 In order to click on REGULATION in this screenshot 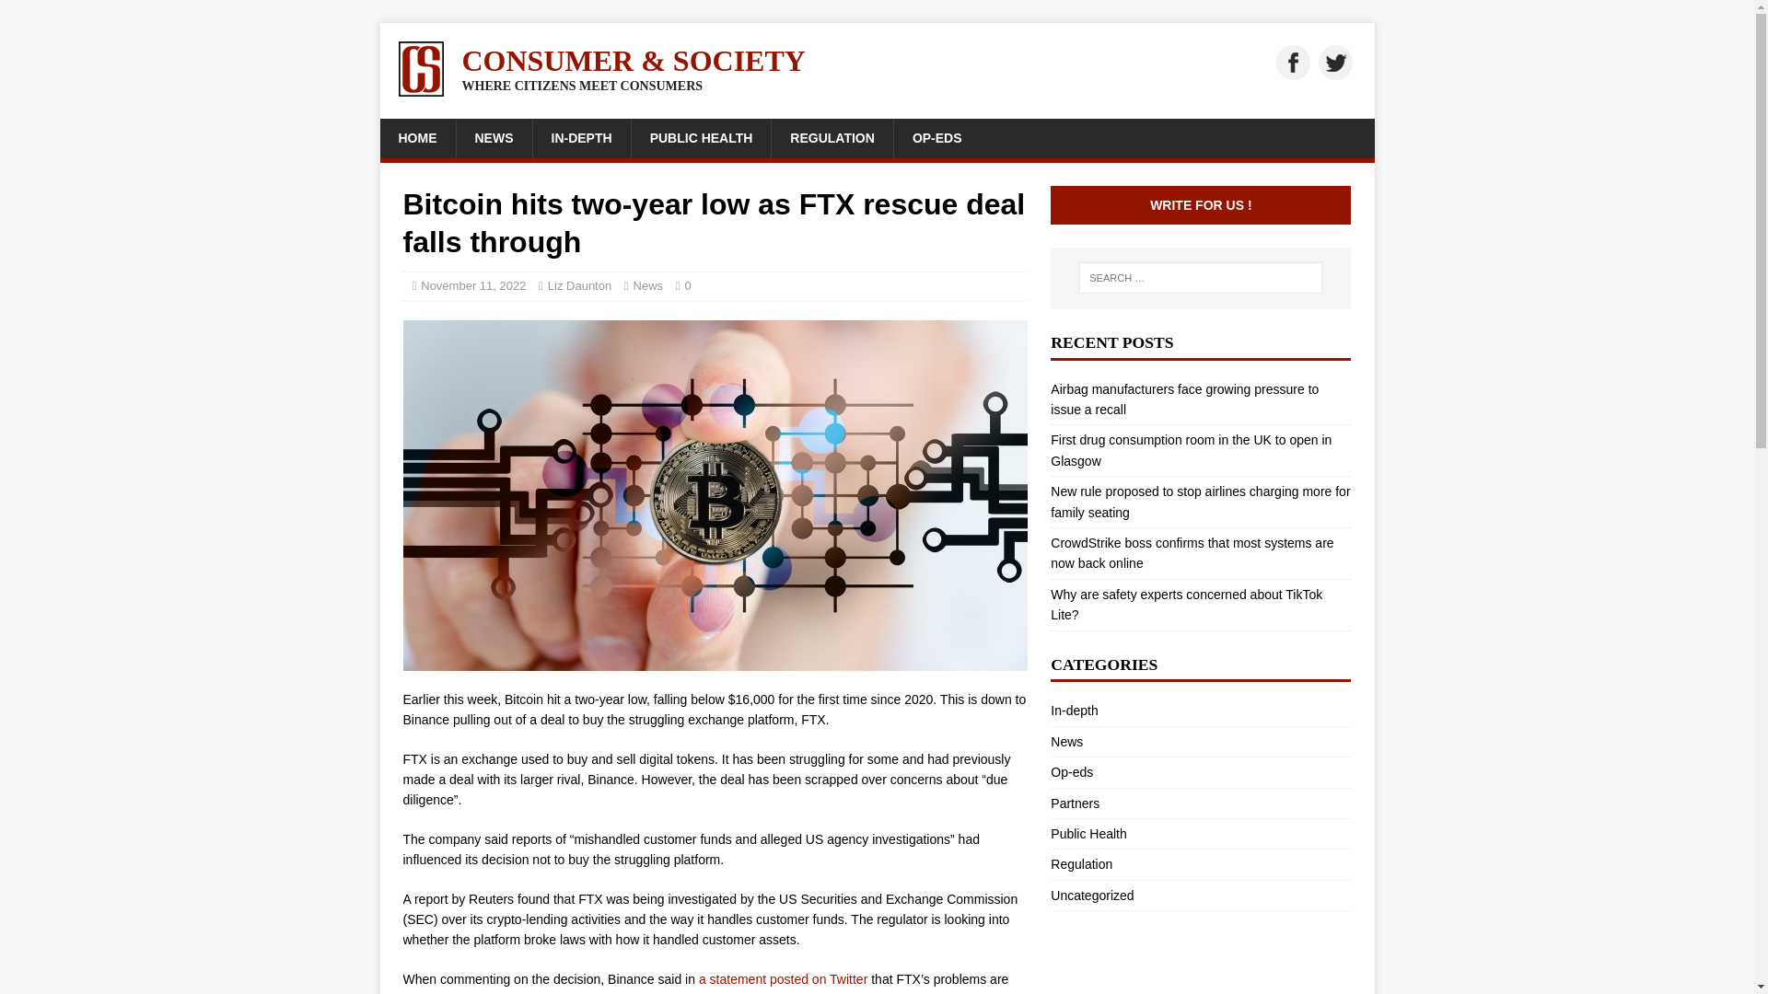, I will do `click(832, 137)`.